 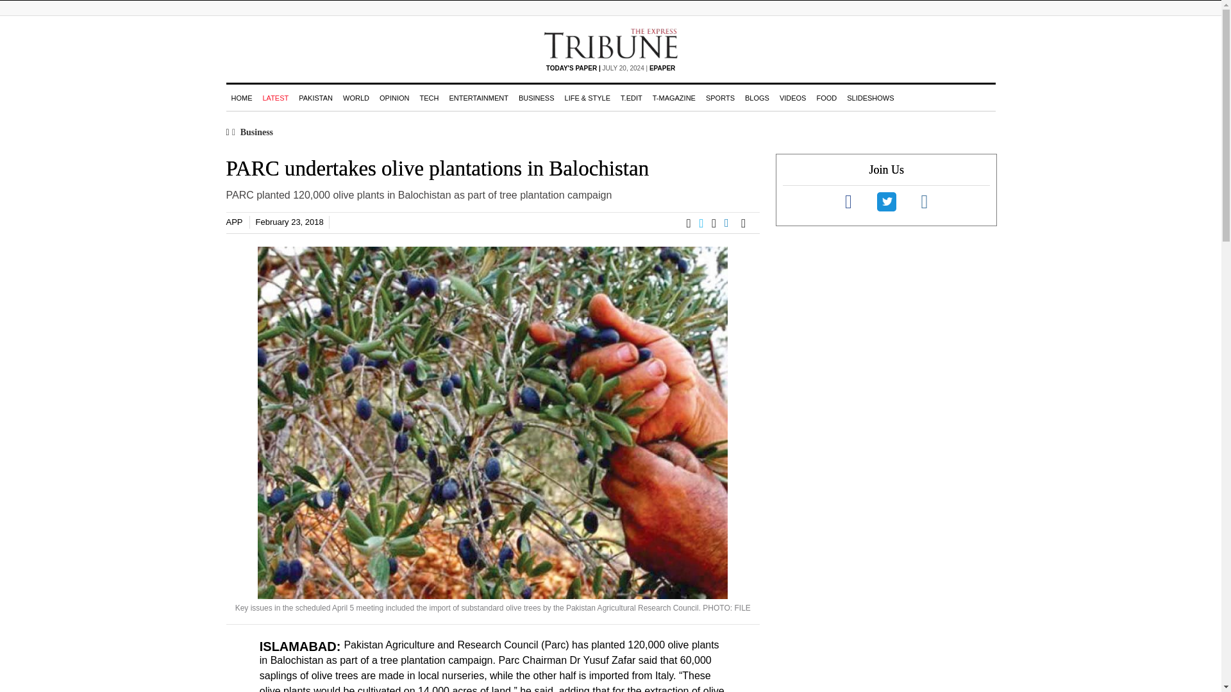 What do you see at coordinates (705, 223) in the screenshot?
I see `TWITTER` at bounding box center [705, 223].